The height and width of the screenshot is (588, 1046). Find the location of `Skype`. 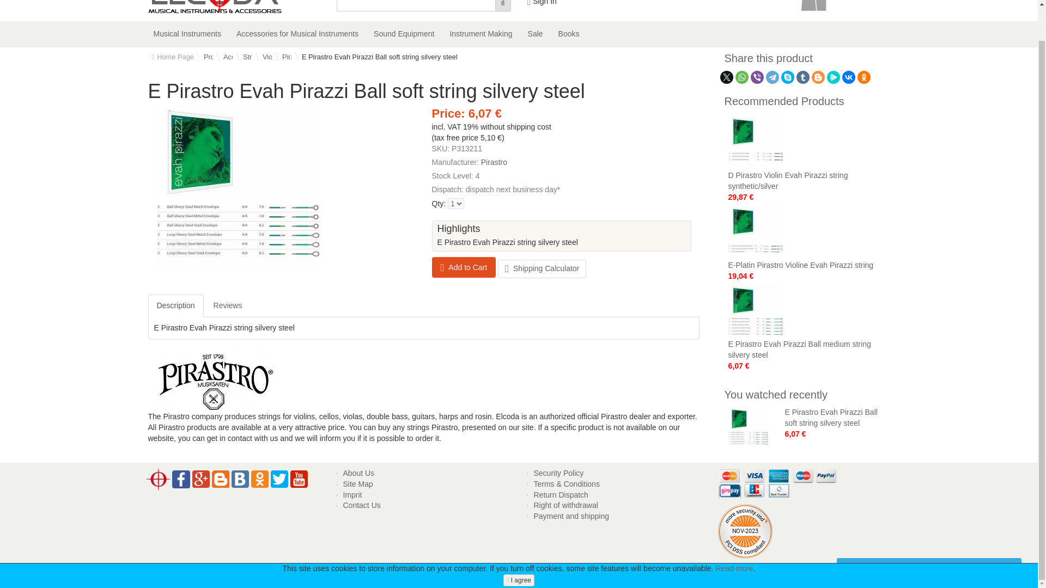

Skype is located at coordinates (788, 77).